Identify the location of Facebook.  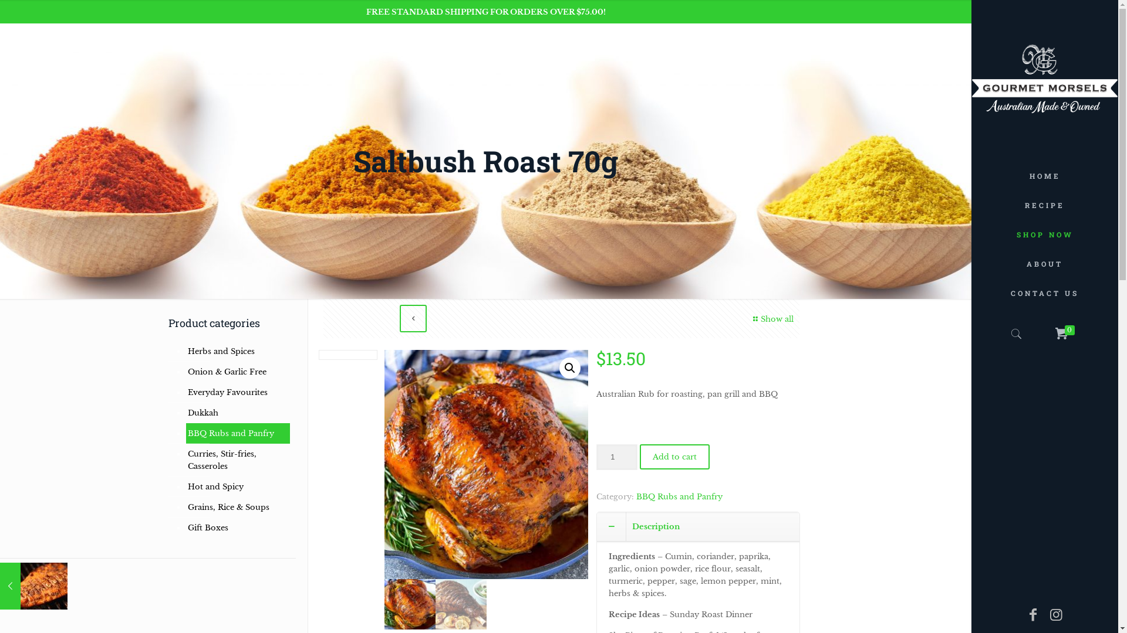
(1033, 614).